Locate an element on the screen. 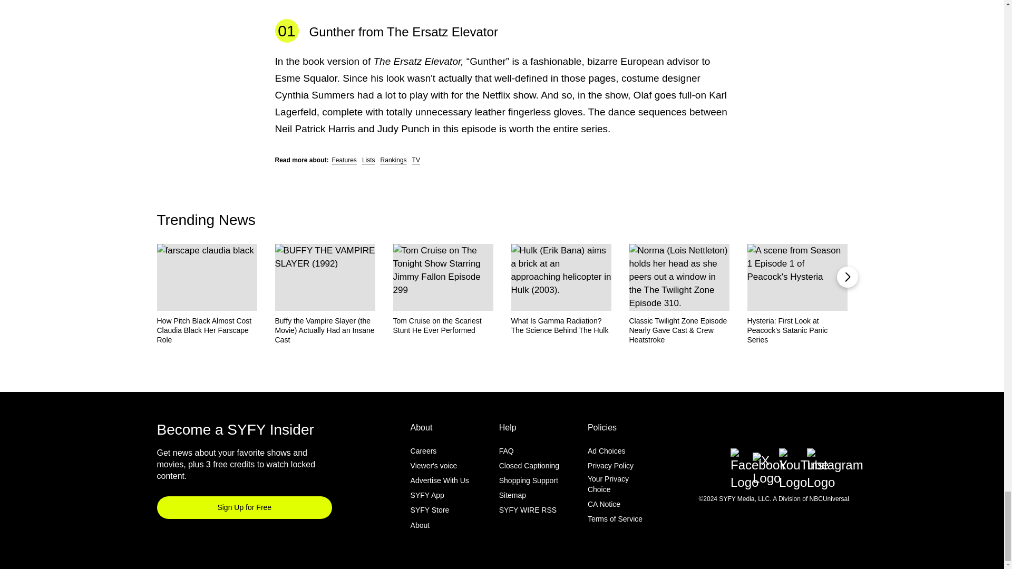 The height and width of the screenshot is (569, 1012). TV is located at coordinates (415, 160).